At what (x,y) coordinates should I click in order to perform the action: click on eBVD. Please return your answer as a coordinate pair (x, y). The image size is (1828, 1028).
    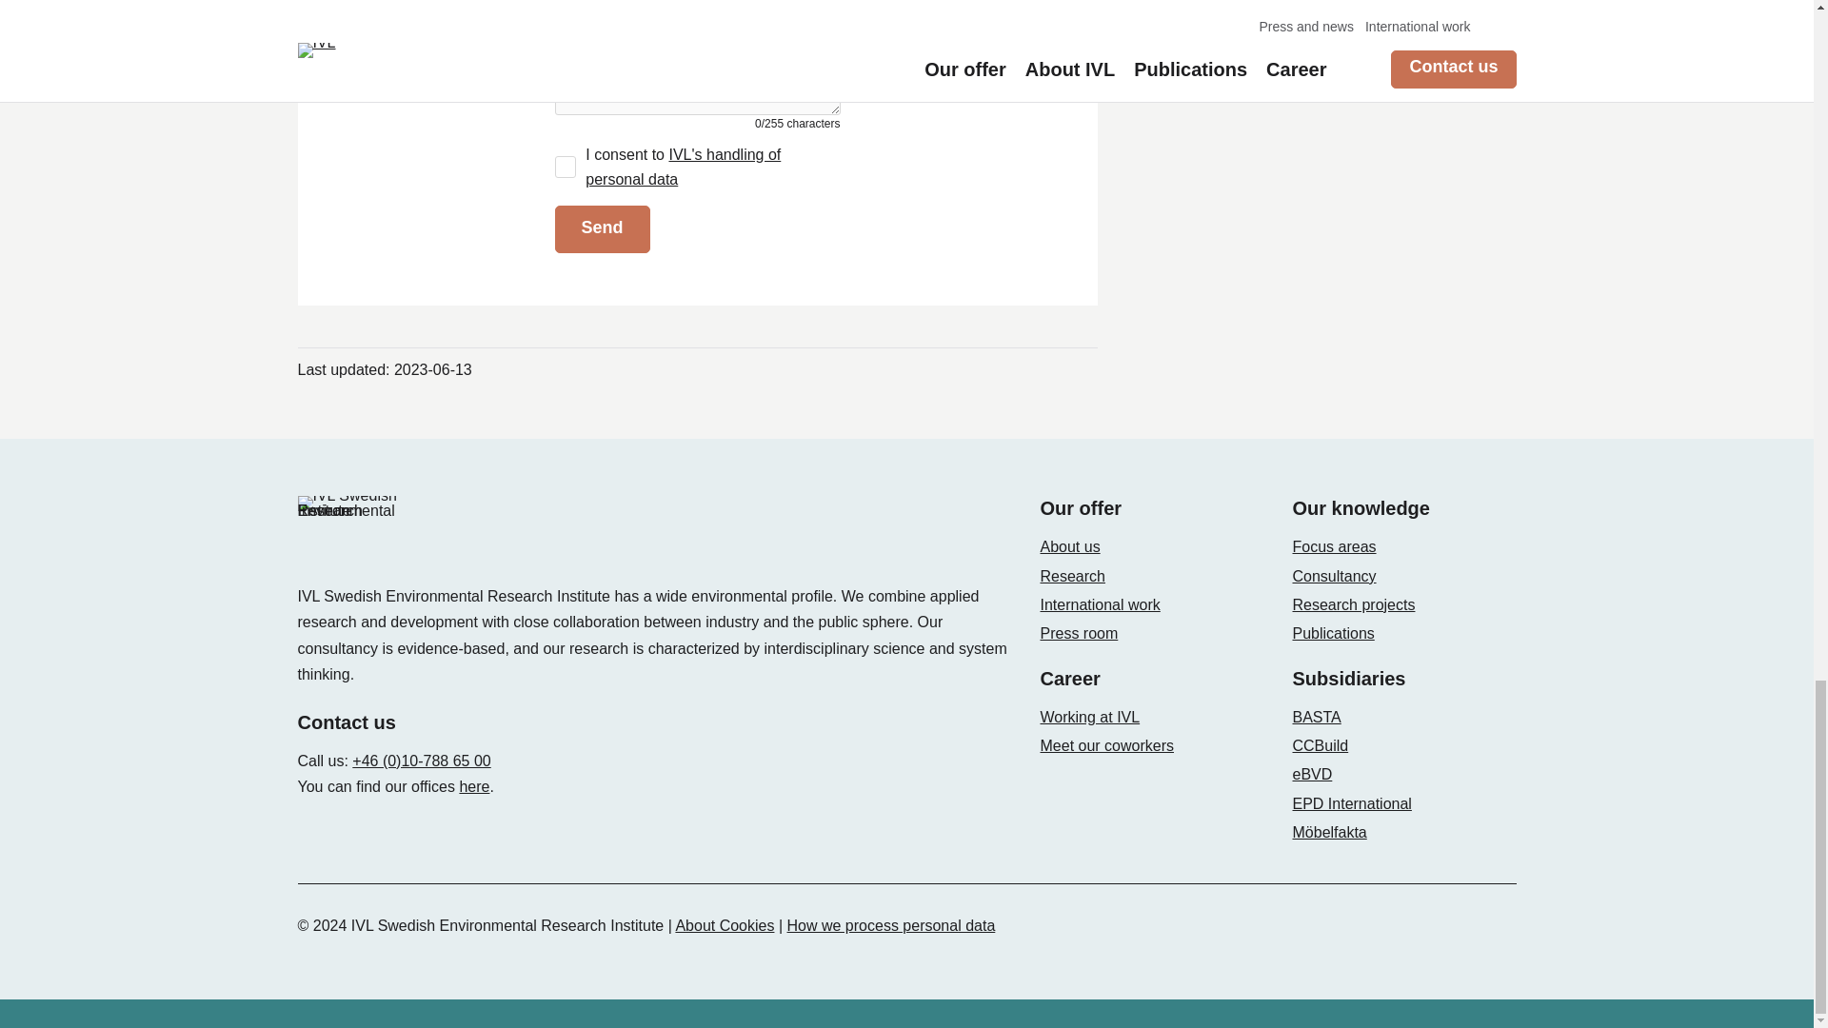
    Looking at the image, I should click on (1312, 773).